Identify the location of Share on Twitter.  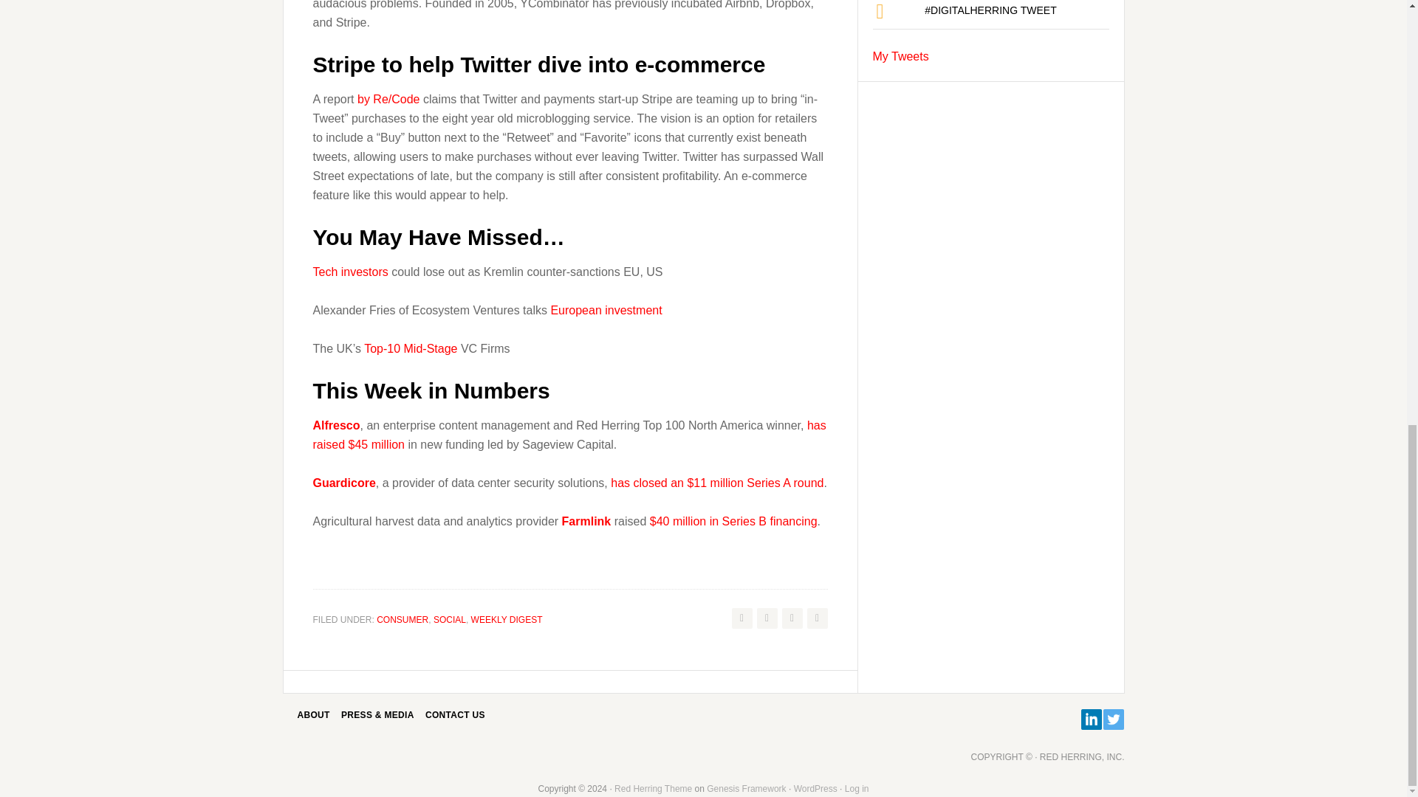
(741, 618).